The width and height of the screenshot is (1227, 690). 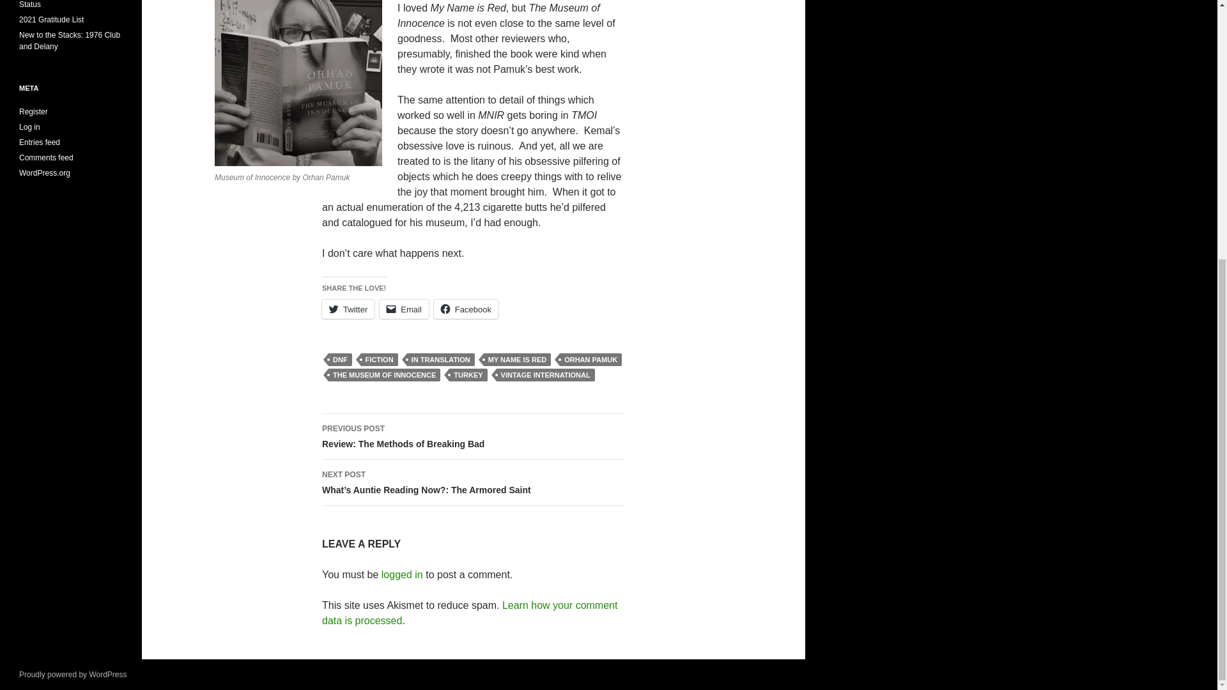 I want to click on 2021 Gratitude List, so click(x=51, y=19).